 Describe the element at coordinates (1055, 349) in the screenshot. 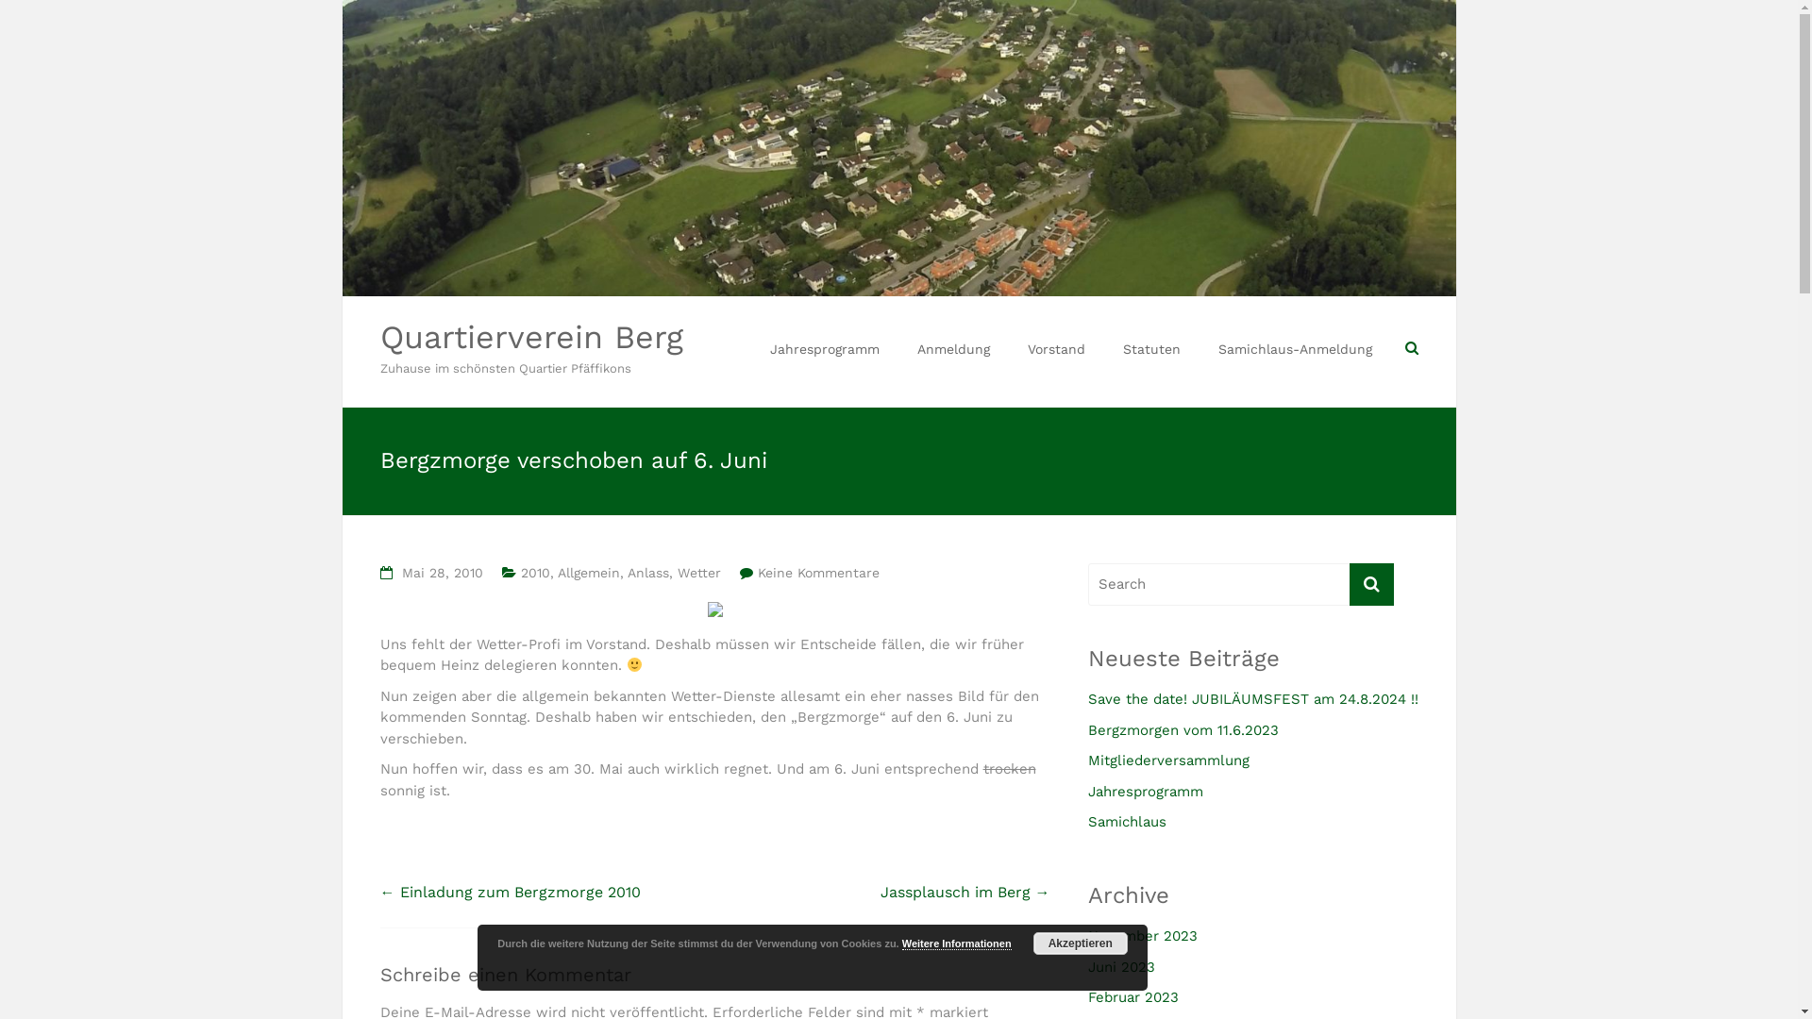

I see `Vorstand` at that location.